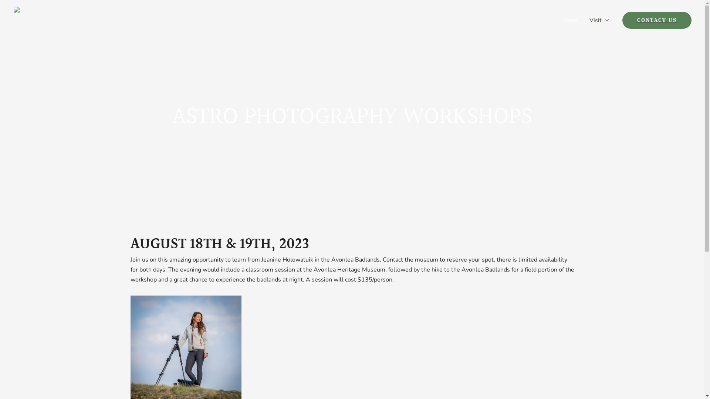 This screenshot has height=399, width=710. Describe the element at coordinates (599, 20) in the screenshot. I see `Visit` at that location.